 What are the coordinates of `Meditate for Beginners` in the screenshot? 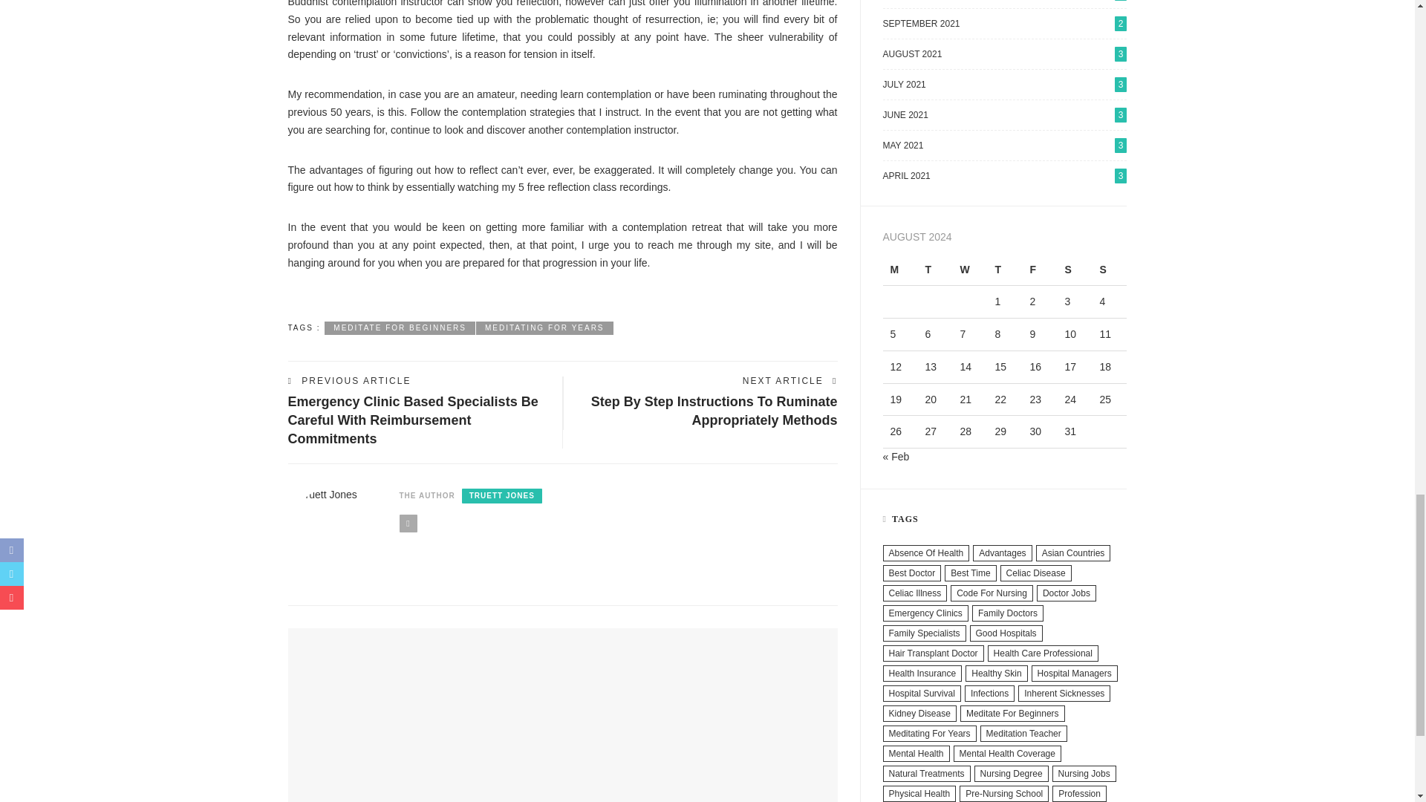 It's located at (400, 328).